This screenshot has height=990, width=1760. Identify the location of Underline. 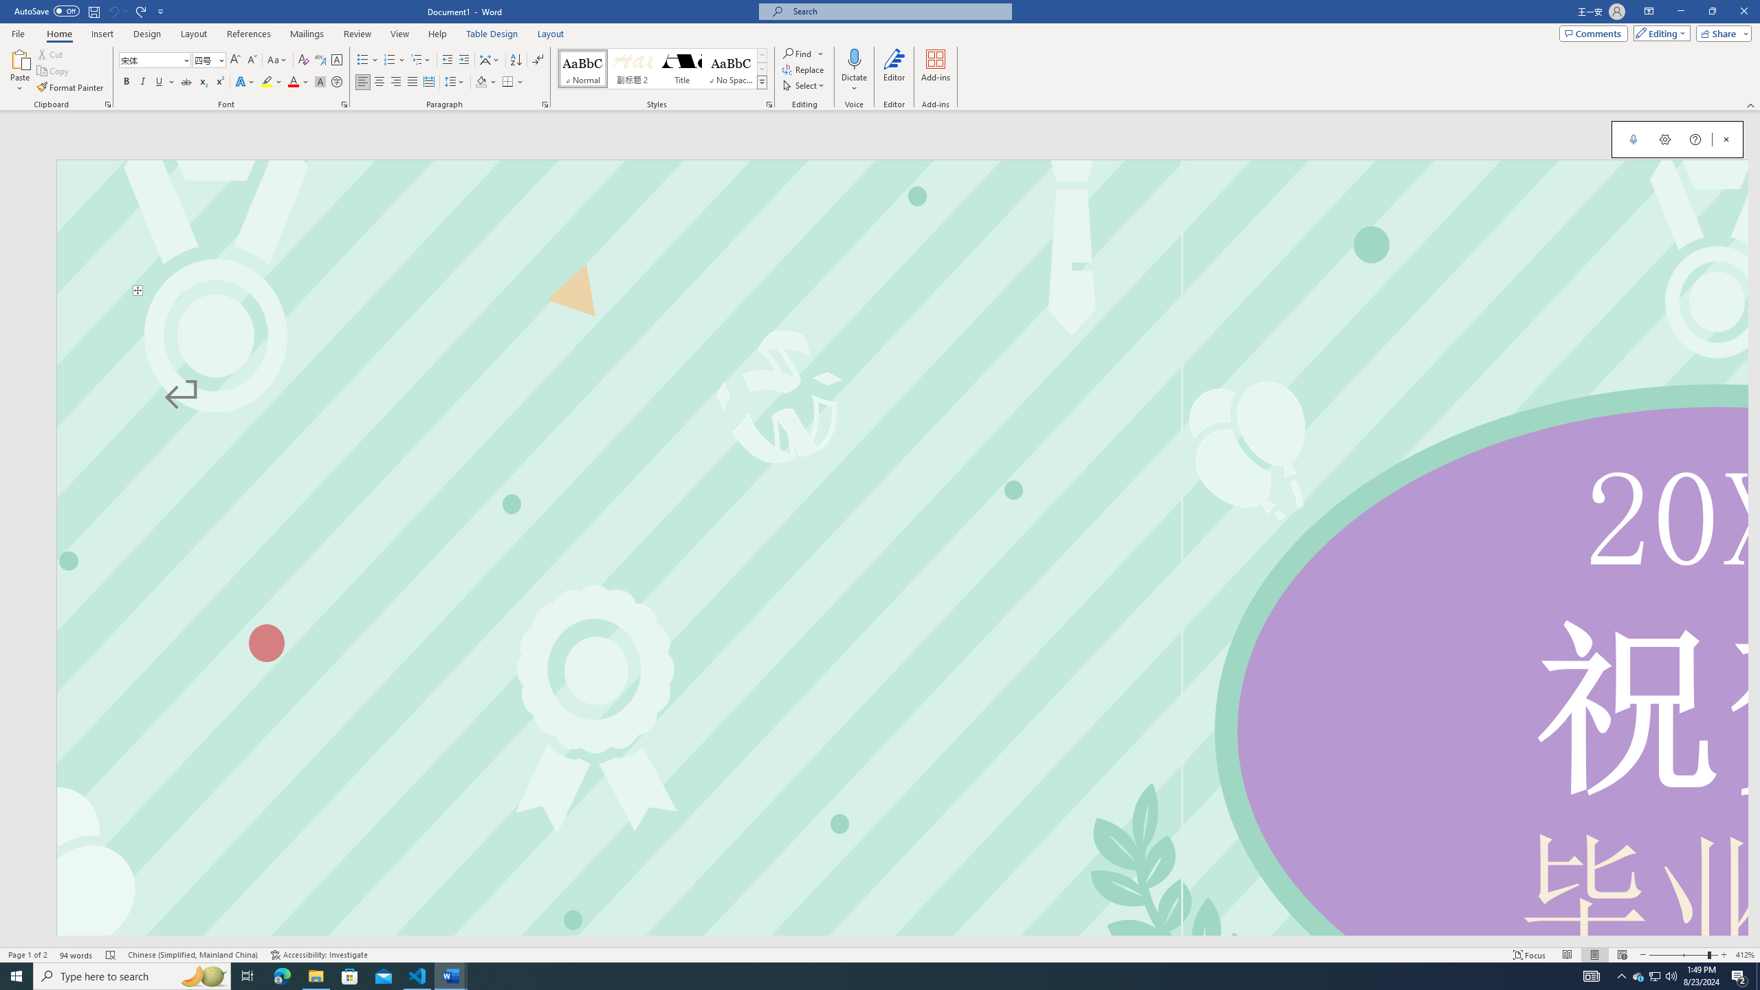
(164, 82).